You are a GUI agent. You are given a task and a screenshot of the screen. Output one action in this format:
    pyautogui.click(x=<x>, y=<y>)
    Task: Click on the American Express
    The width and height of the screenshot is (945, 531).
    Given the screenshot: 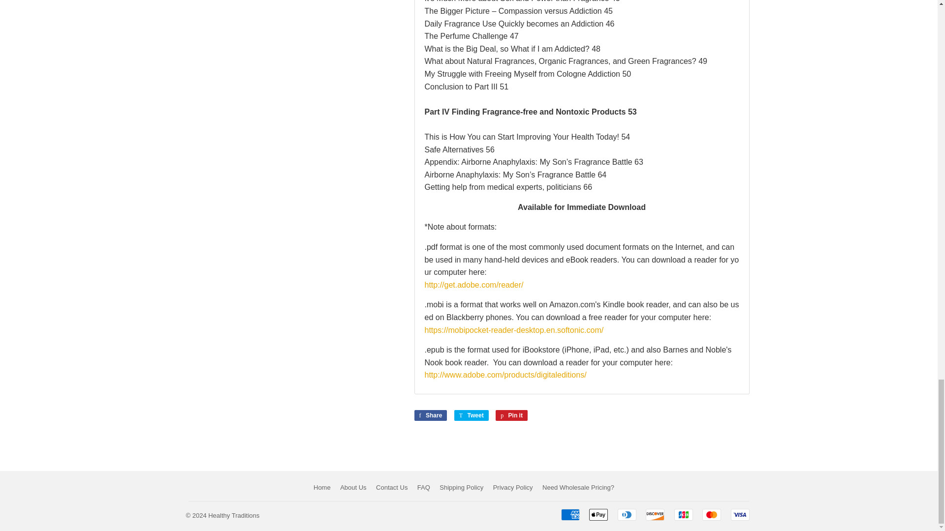 What is the action you would take?
    pyautogui.click(x=570, y=514)
    